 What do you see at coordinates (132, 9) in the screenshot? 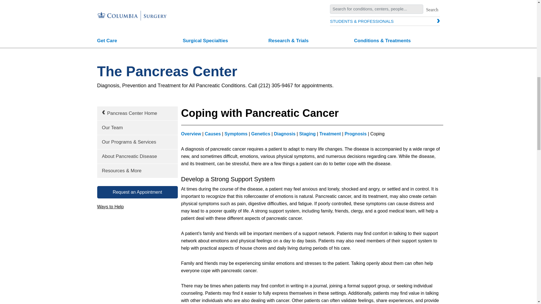
I see `Home` at bounding box center [132, 9].